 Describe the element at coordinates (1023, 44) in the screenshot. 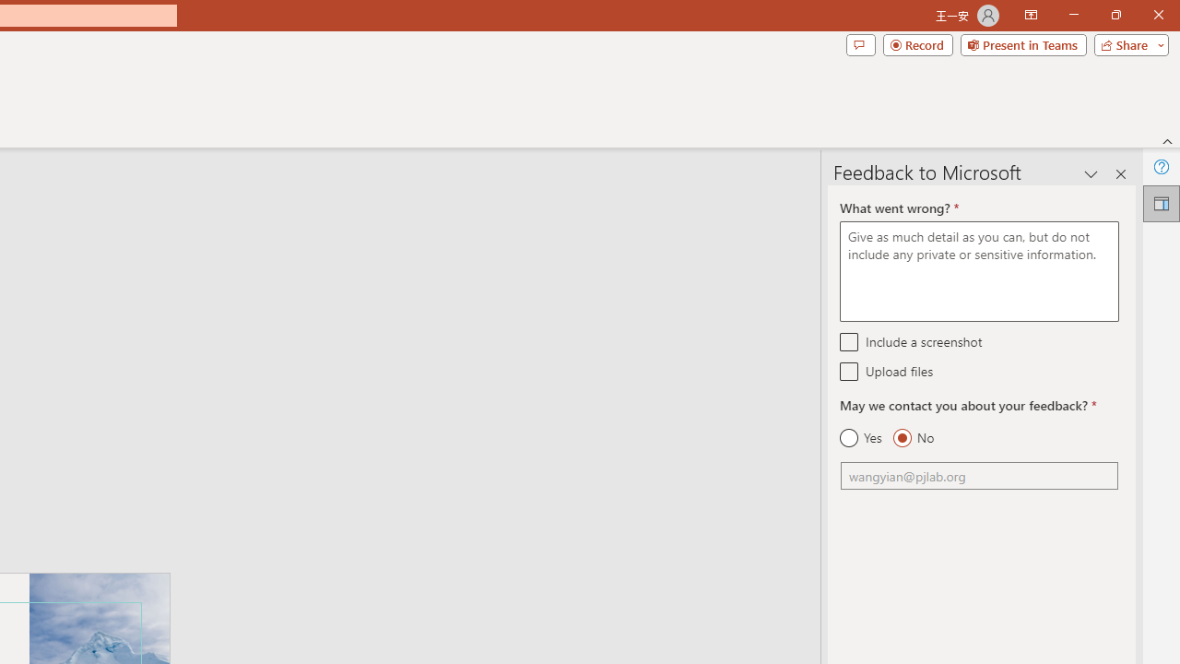

I see `Present in Teams` at that location.